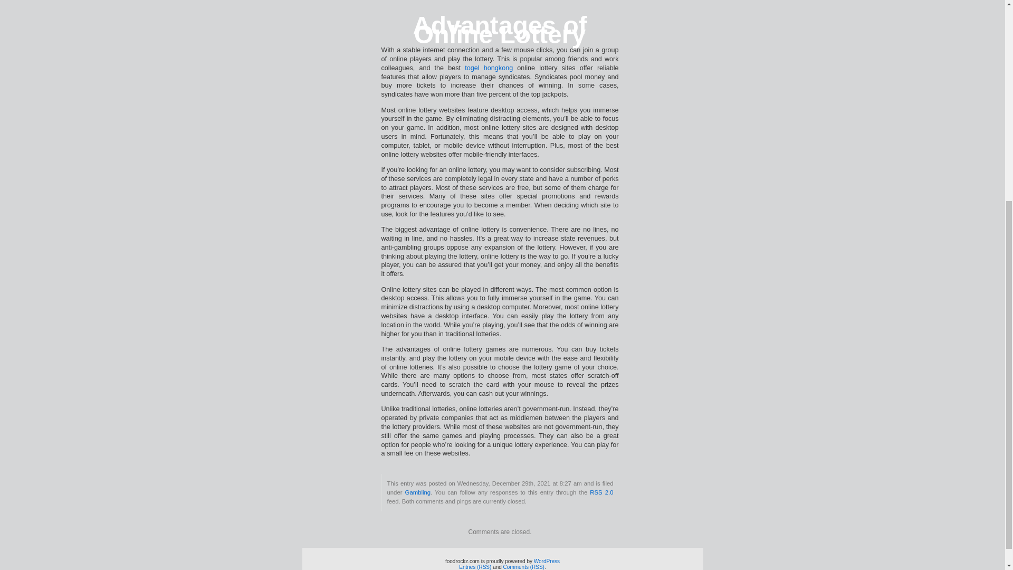 The width and height of the screenshot is (1013, 570). Describe the element at coordinates (601, 492) in the screenshot. I see `RSS 2.0` at that location.